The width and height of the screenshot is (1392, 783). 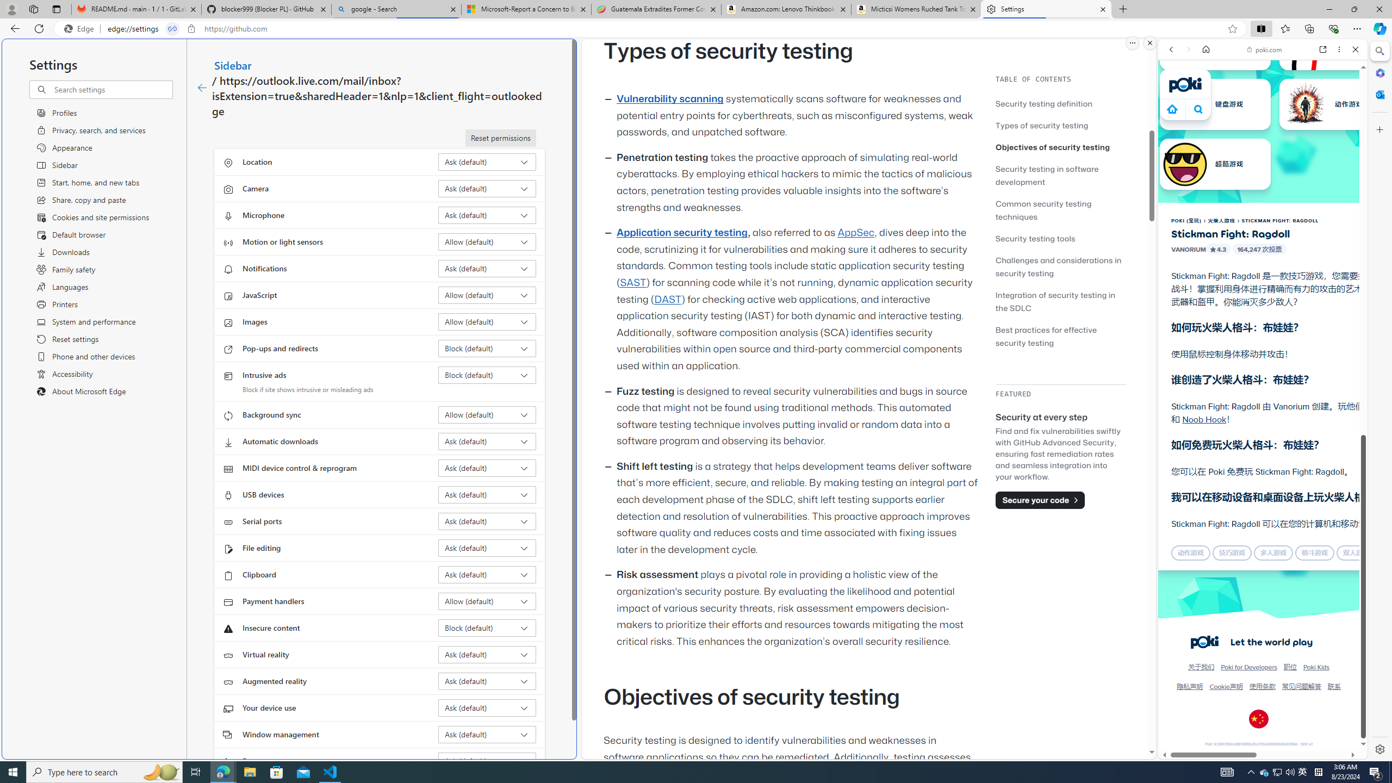 What do you see at coordinates (1053, 147) in the screenshot?
I see `Objectives of security testing` at bounding box center [1053, 147].